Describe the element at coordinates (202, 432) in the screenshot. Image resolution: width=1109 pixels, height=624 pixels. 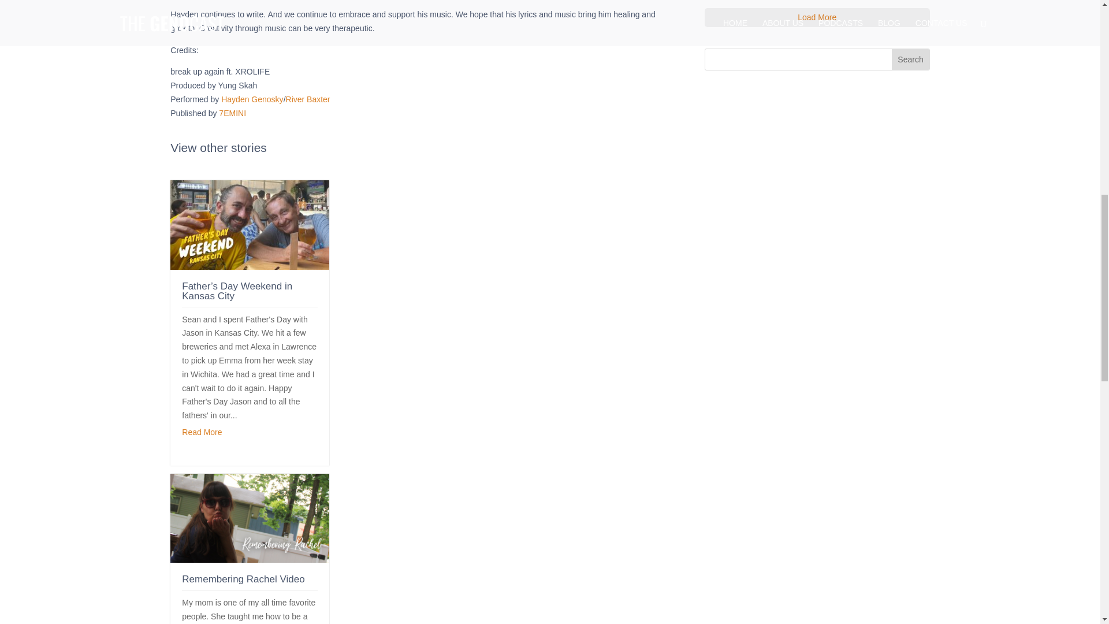
I see `Read More` at that location.